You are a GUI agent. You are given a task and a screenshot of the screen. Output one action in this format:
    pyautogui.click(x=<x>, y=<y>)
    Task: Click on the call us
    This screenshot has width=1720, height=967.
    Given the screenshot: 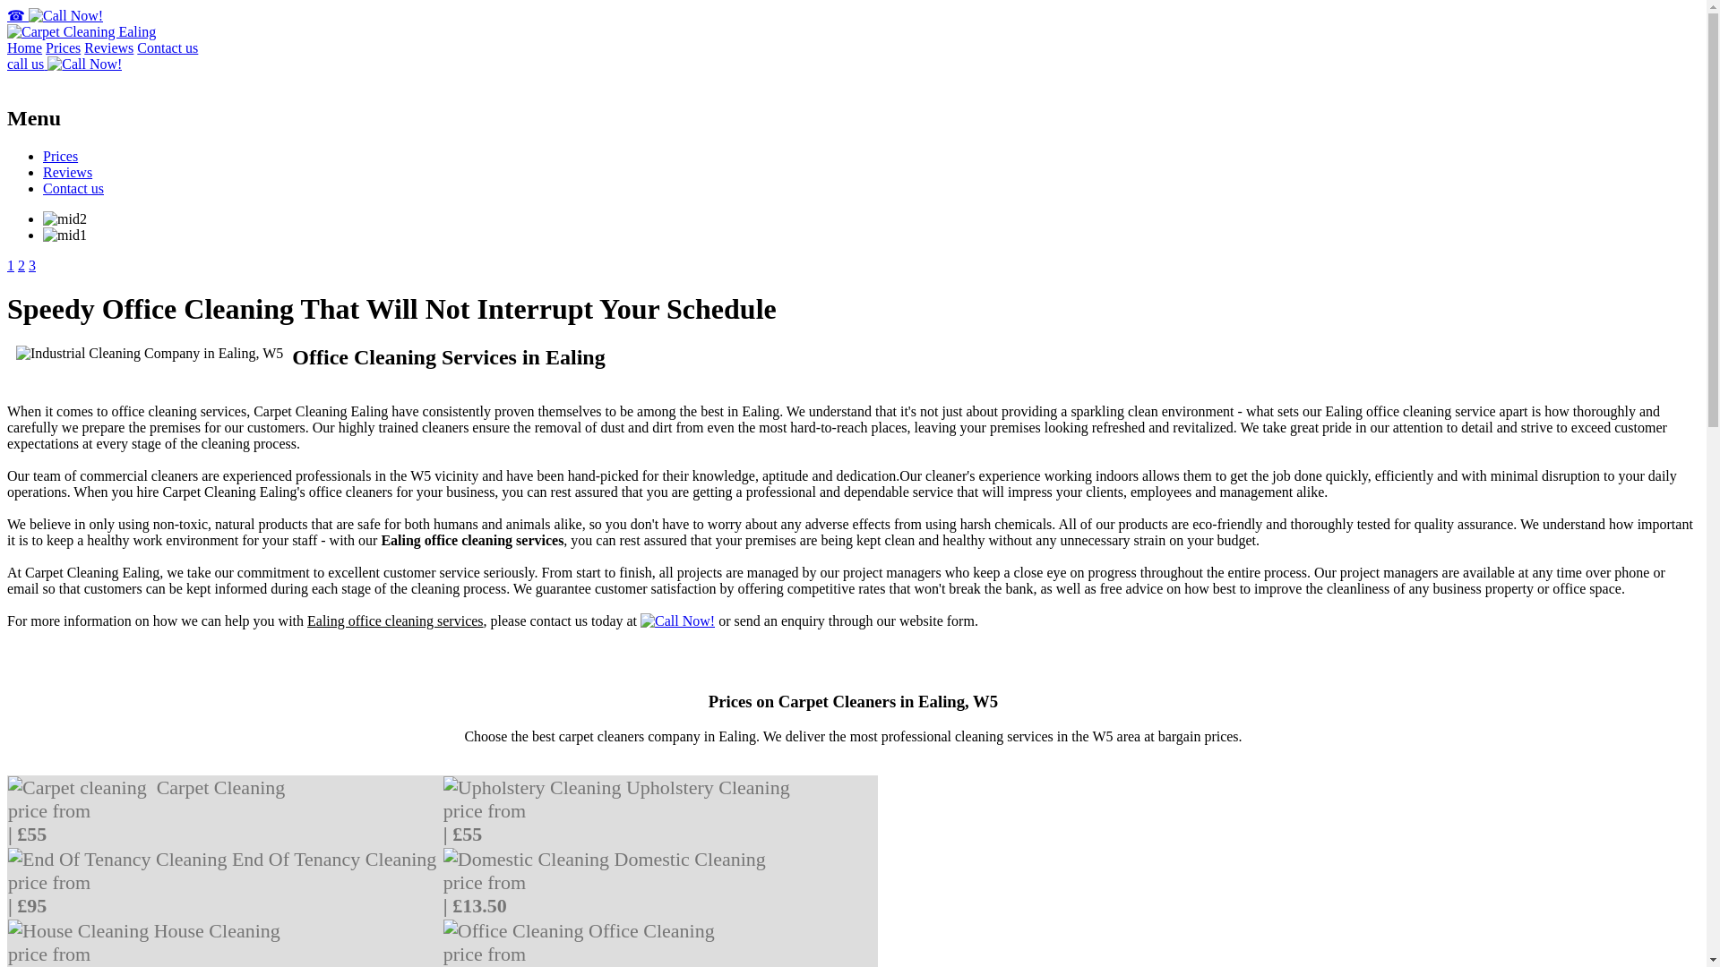 What is the action you would take?
    pyautogui.click(x=64, y=63)
    